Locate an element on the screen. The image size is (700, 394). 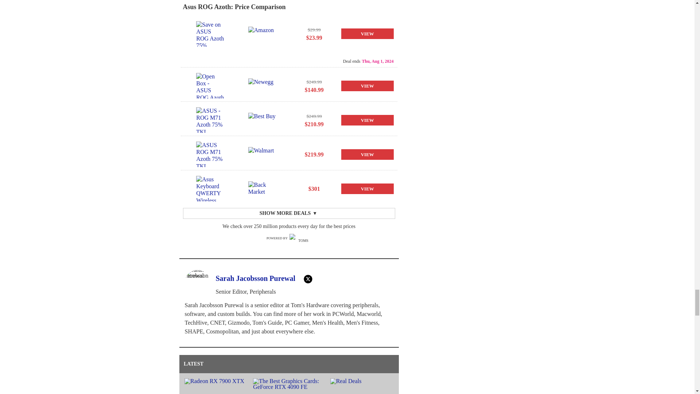
Best Buy is located at coordinates (262, 120).